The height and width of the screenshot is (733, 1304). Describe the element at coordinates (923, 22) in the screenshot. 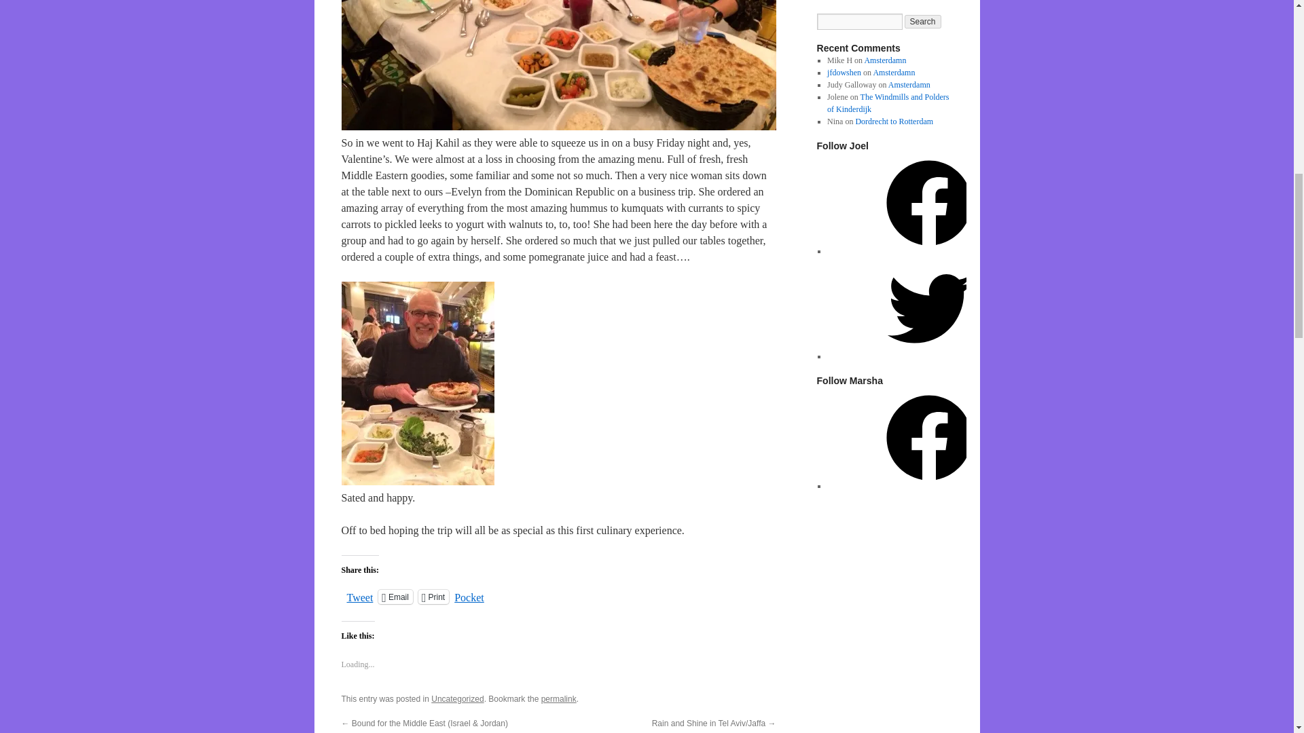

I see `Search` at that location.